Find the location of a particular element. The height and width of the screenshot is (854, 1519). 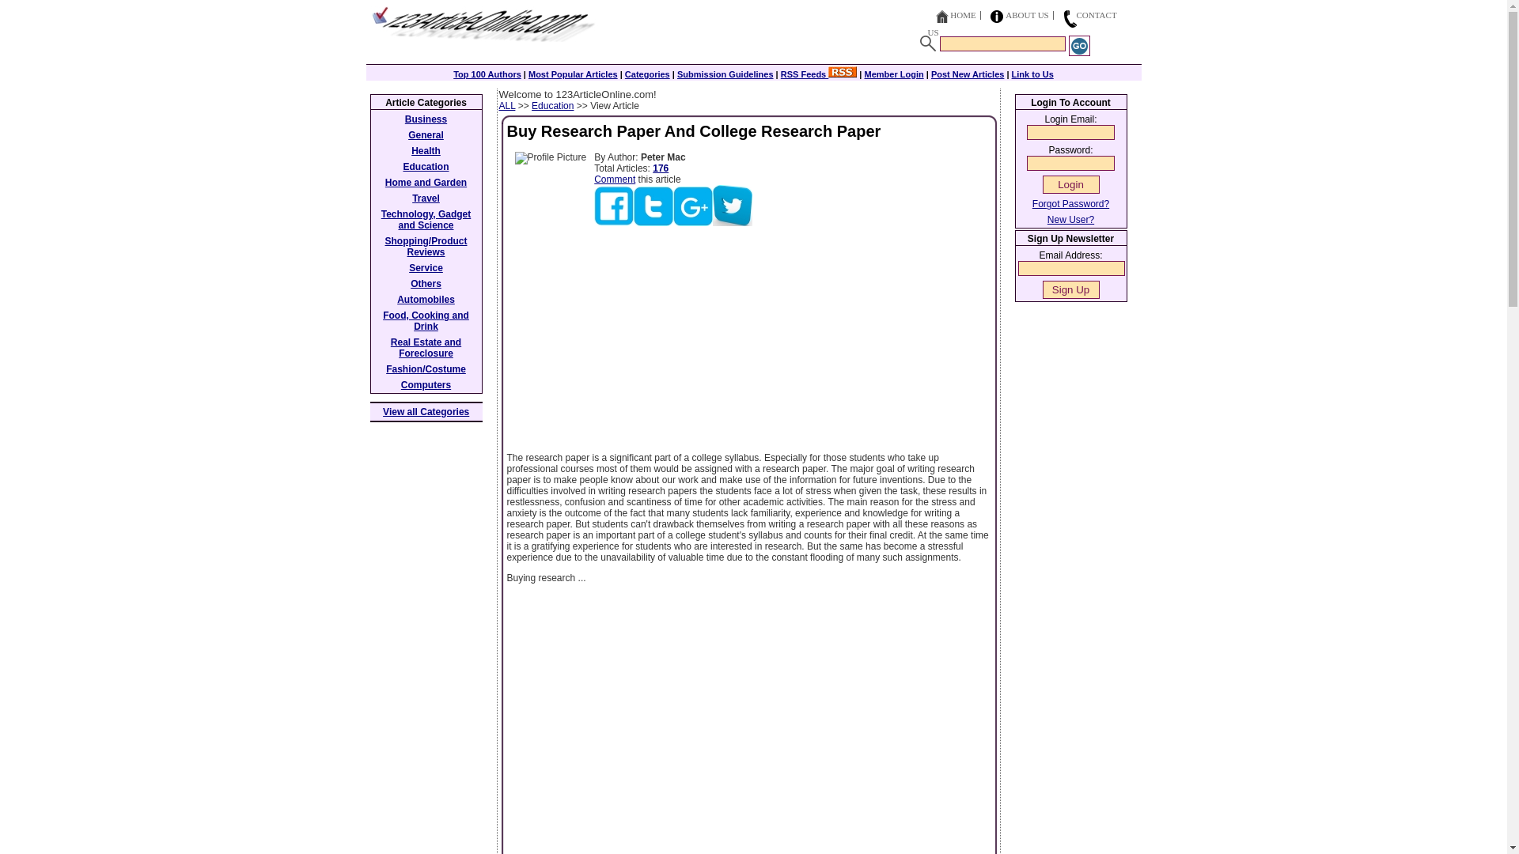

Education is located at coordinates (552, 106).